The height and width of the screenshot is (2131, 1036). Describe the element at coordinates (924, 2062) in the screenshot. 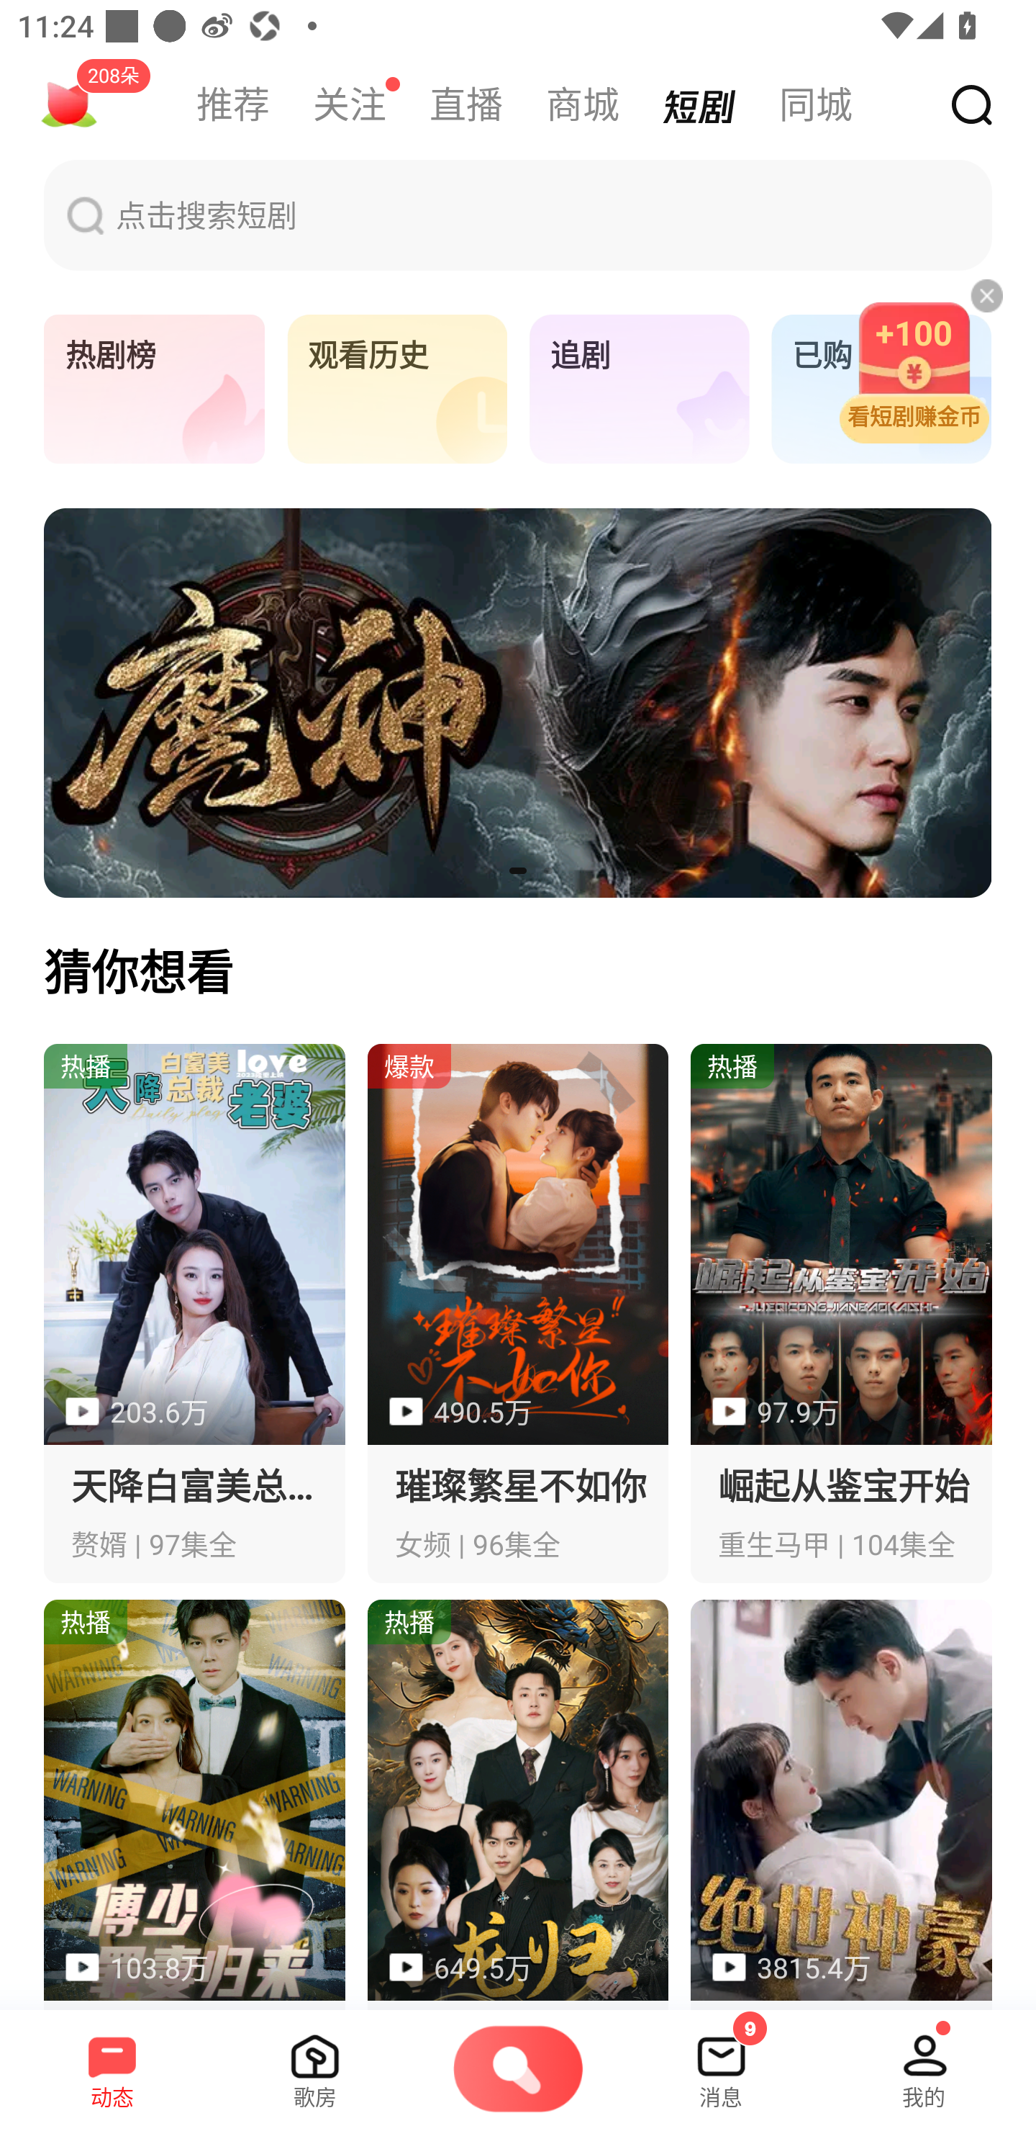

I see `未选中我的` at that location.